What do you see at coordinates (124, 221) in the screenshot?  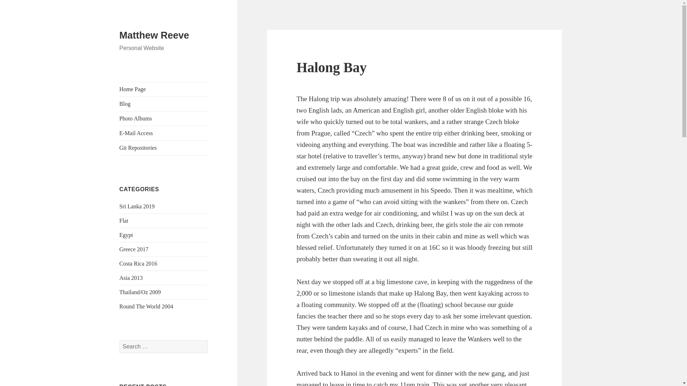 I see `Flat` at bounding box center [124, 221].